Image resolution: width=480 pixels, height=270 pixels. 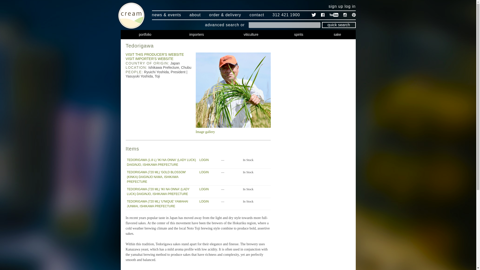 What do you see at coordinates (204, 172) in the screenshot?
I see `LOGIN` at bounding box center [204, 172].